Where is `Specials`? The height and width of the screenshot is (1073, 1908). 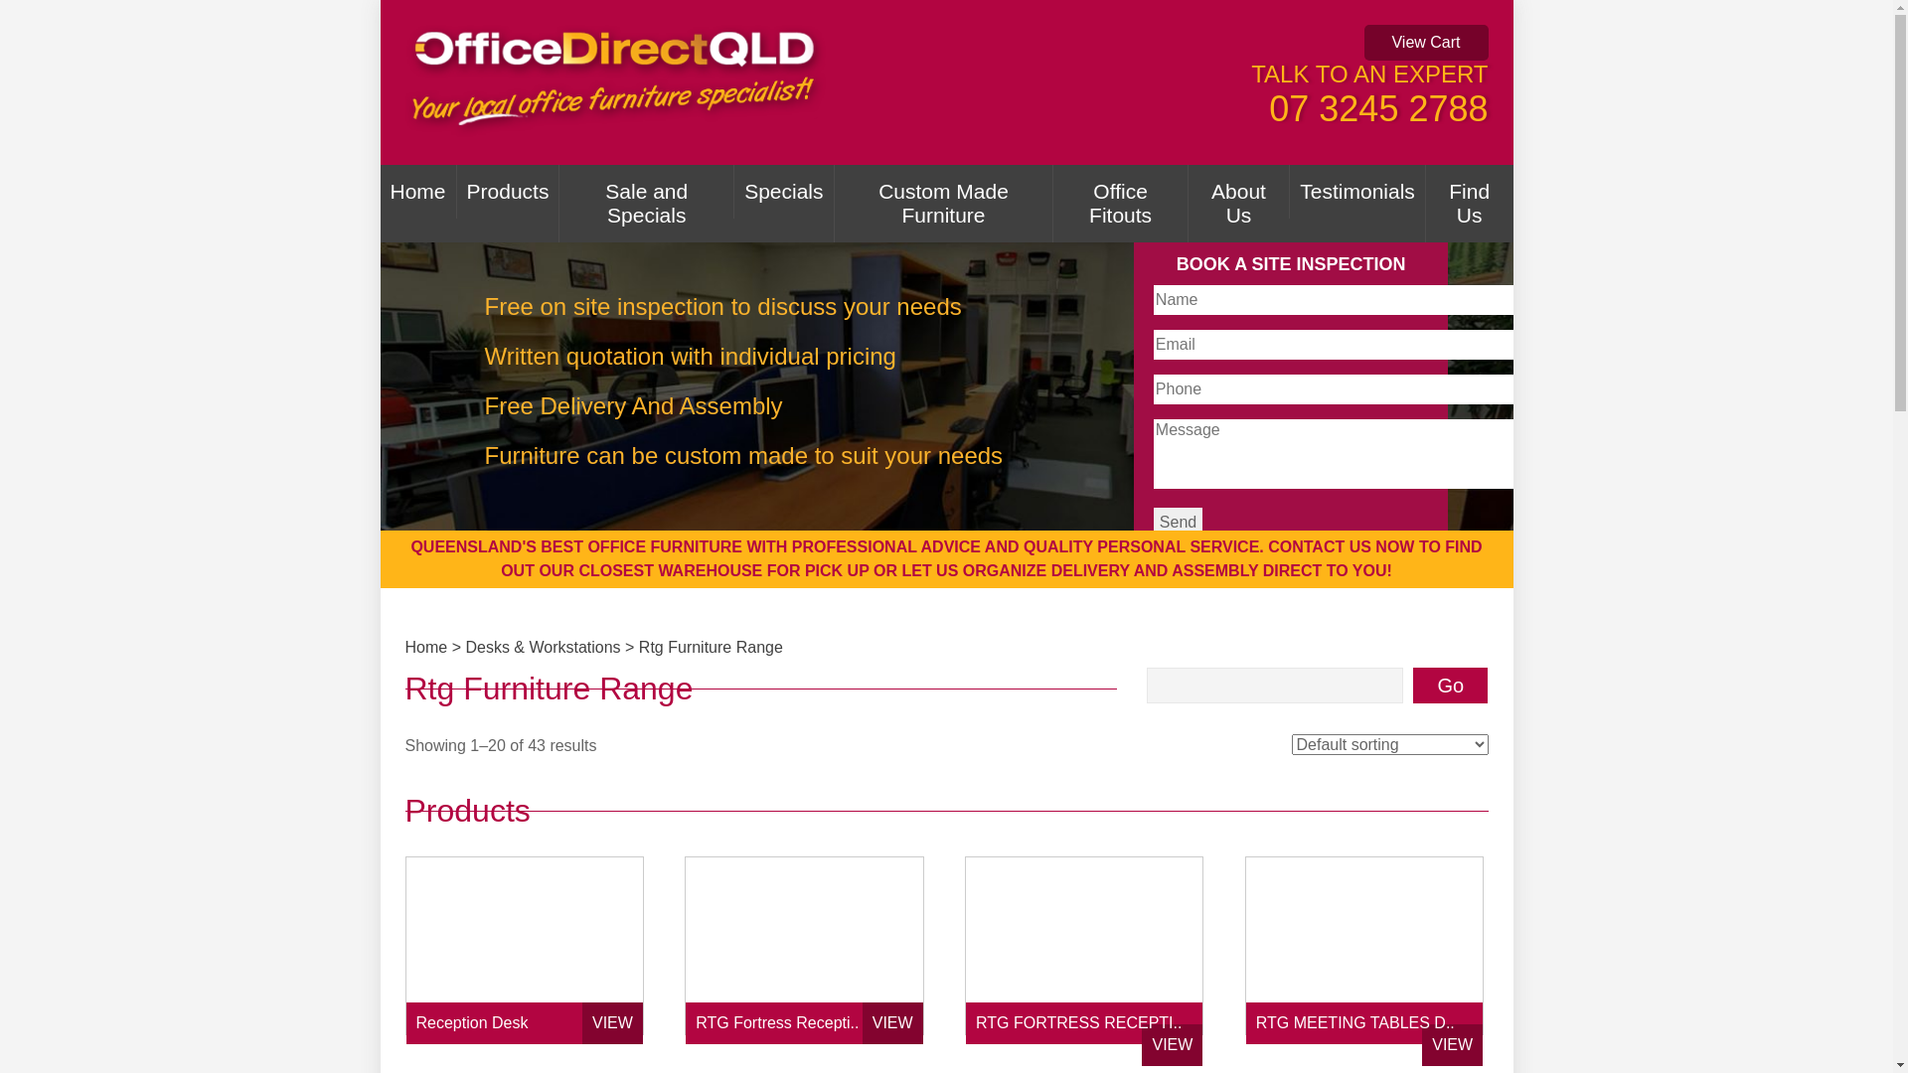 Specials is located at coordinates (783, 192).